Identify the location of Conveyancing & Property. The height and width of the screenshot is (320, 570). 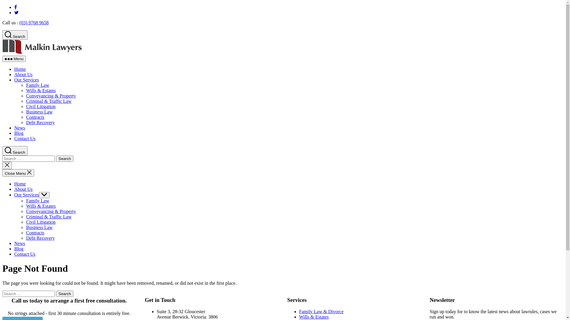
(51, 212).